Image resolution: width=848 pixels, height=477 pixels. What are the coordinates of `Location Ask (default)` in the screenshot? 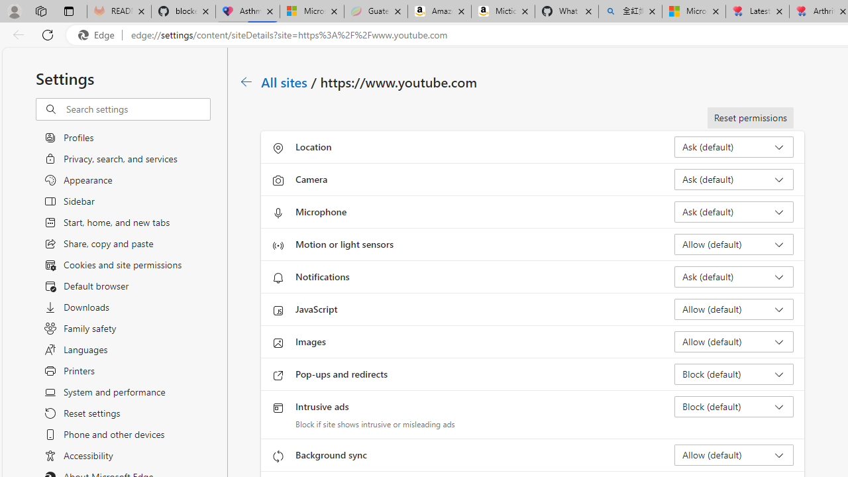 It's located at (734, 147).